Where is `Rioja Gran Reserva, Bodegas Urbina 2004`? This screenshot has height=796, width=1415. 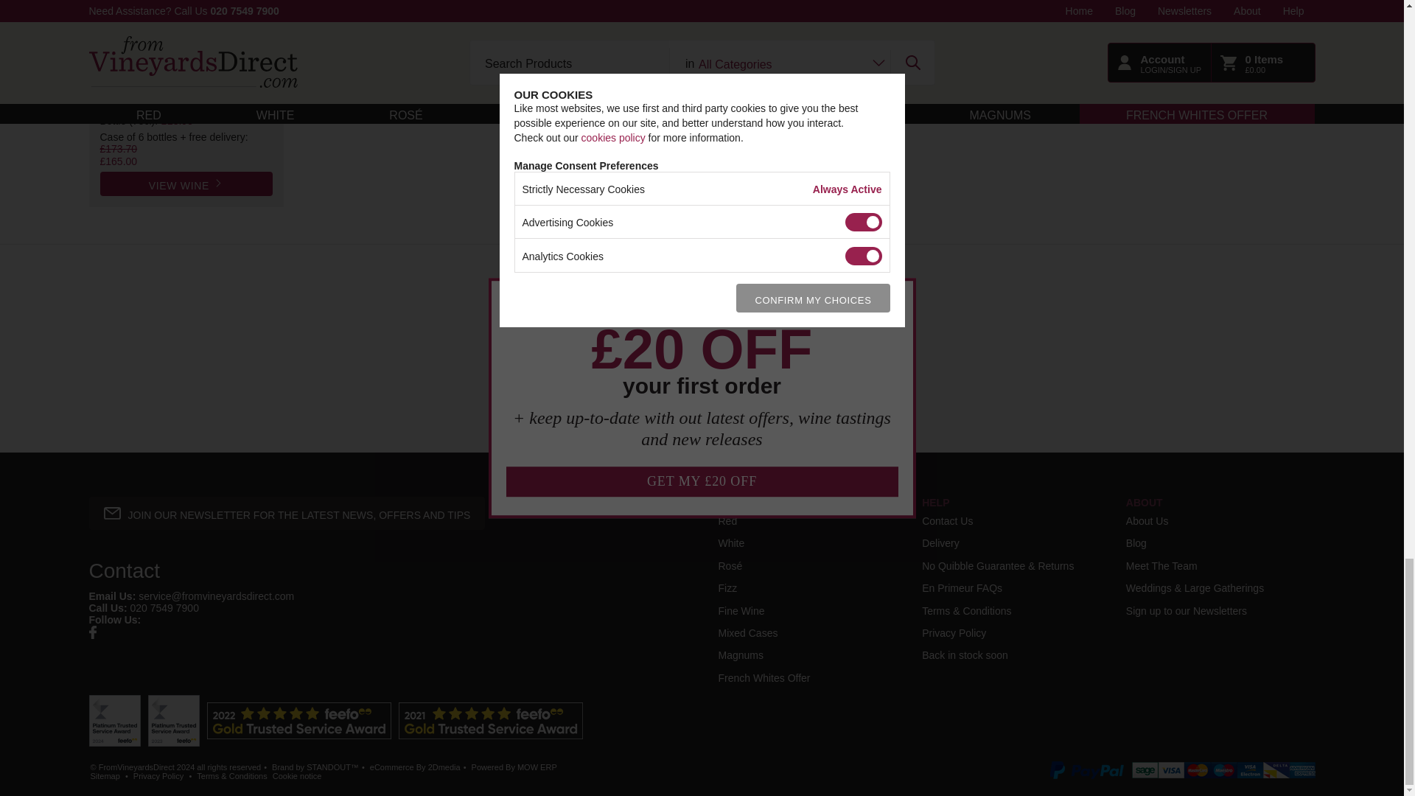
Rioja Gran Reserva, Bodegas Urbina 2004 is located at coordinates (186, 28).